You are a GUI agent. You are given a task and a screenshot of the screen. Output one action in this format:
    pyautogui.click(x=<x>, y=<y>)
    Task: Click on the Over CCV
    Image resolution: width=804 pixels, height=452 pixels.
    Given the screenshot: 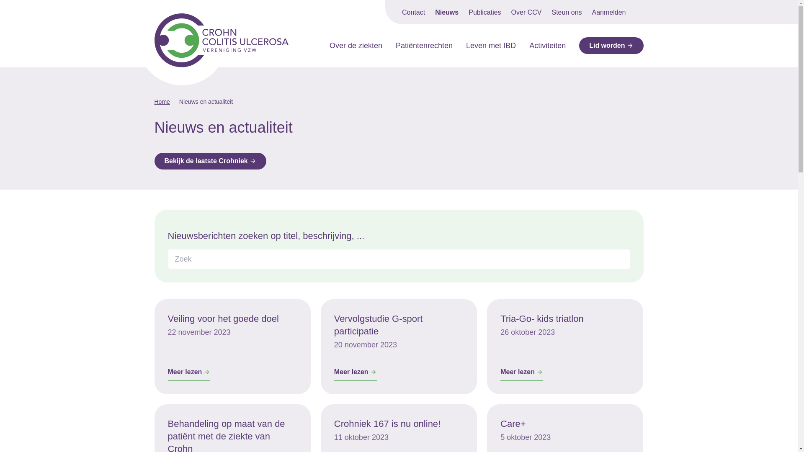 What is the action you would take?
    pyautogui.click(x=527, y=13)
    